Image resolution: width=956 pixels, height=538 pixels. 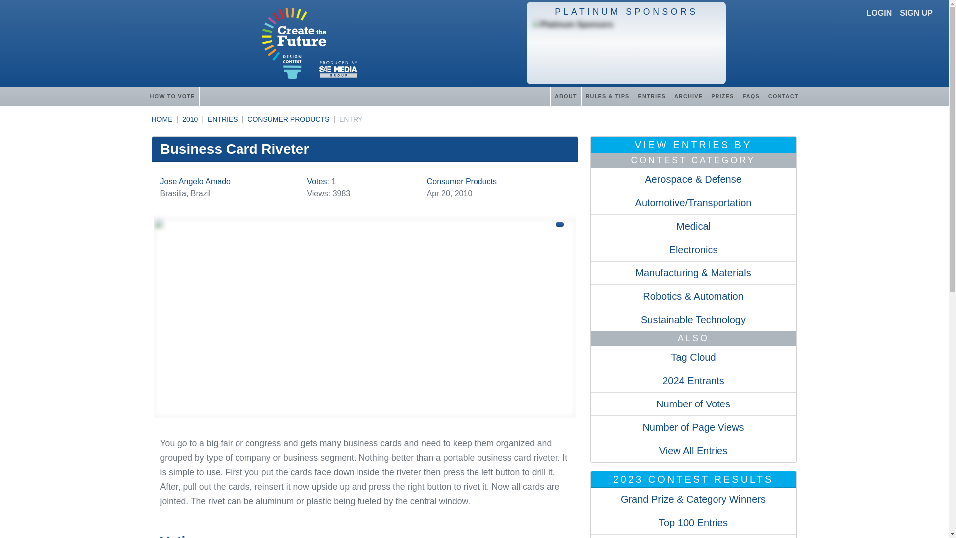 I want to click on CONSUMER PRODUCTS, so click(x=288, y=119).